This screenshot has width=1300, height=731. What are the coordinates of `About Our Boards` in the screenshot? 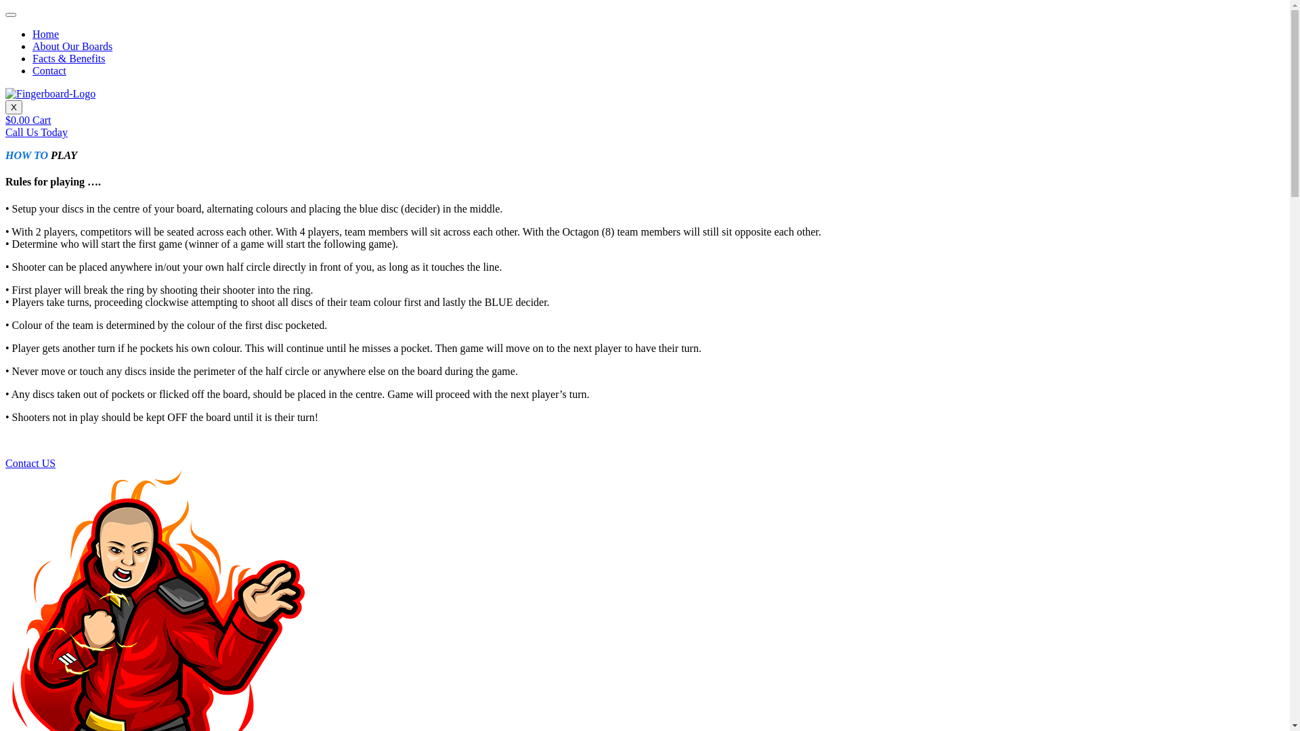 It's located at (72, 46).